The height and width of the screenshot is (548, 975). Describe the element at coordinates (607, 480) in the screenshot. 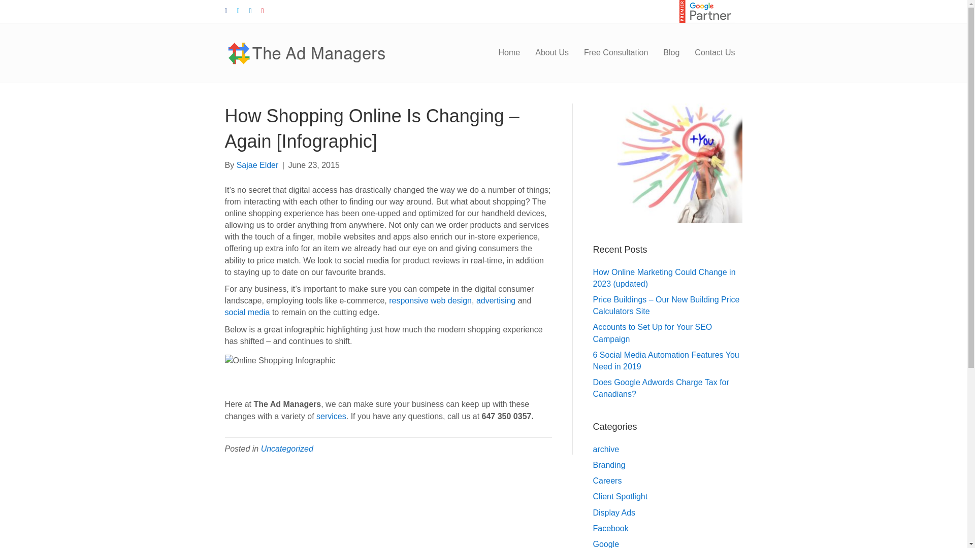

I see `Careers` at that location.